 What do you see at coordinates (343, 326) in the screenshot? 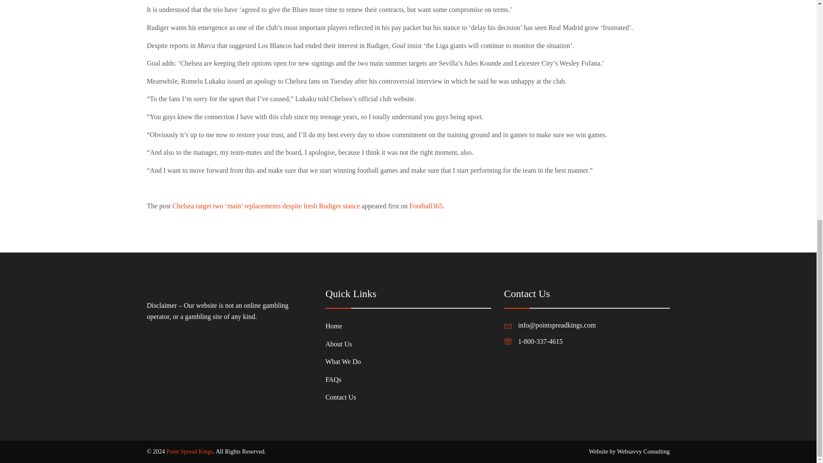
I see `Home` at bounding box center [343, 326].